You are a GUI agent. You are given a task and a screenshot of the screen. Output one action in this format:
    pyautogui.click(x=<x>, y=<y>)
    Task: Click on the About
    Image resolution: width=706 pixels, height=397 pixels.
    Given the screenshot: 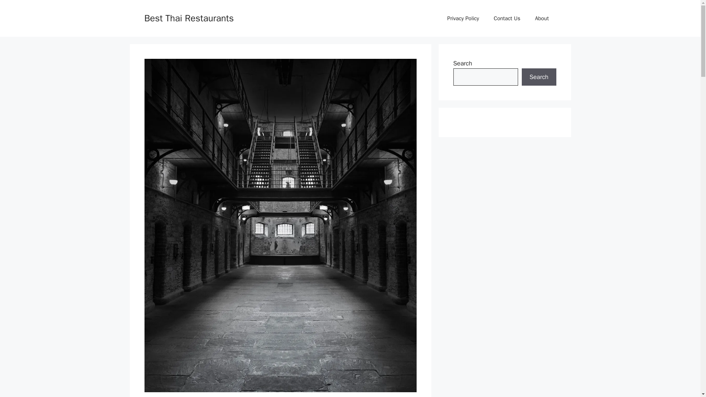 What is the action you would take?
    pyautogui.click(x=542, y=18)
    